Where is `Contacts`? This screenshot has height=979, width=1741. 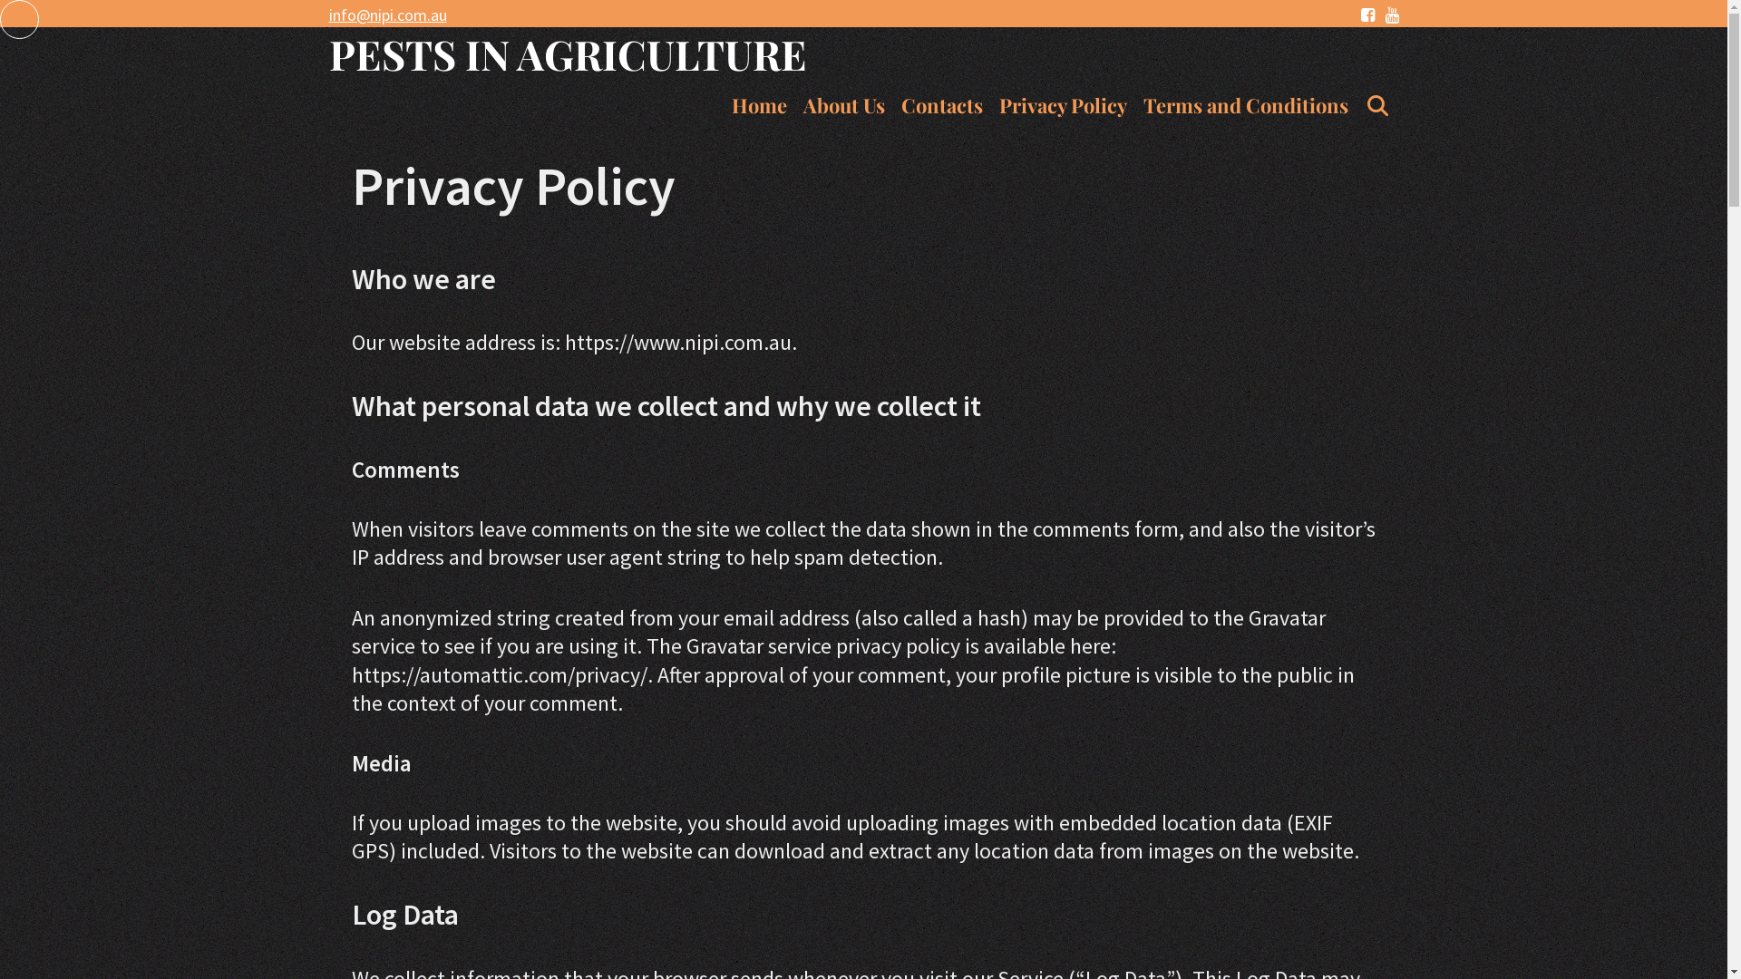
Contacts is located at coordinates (942, 105).